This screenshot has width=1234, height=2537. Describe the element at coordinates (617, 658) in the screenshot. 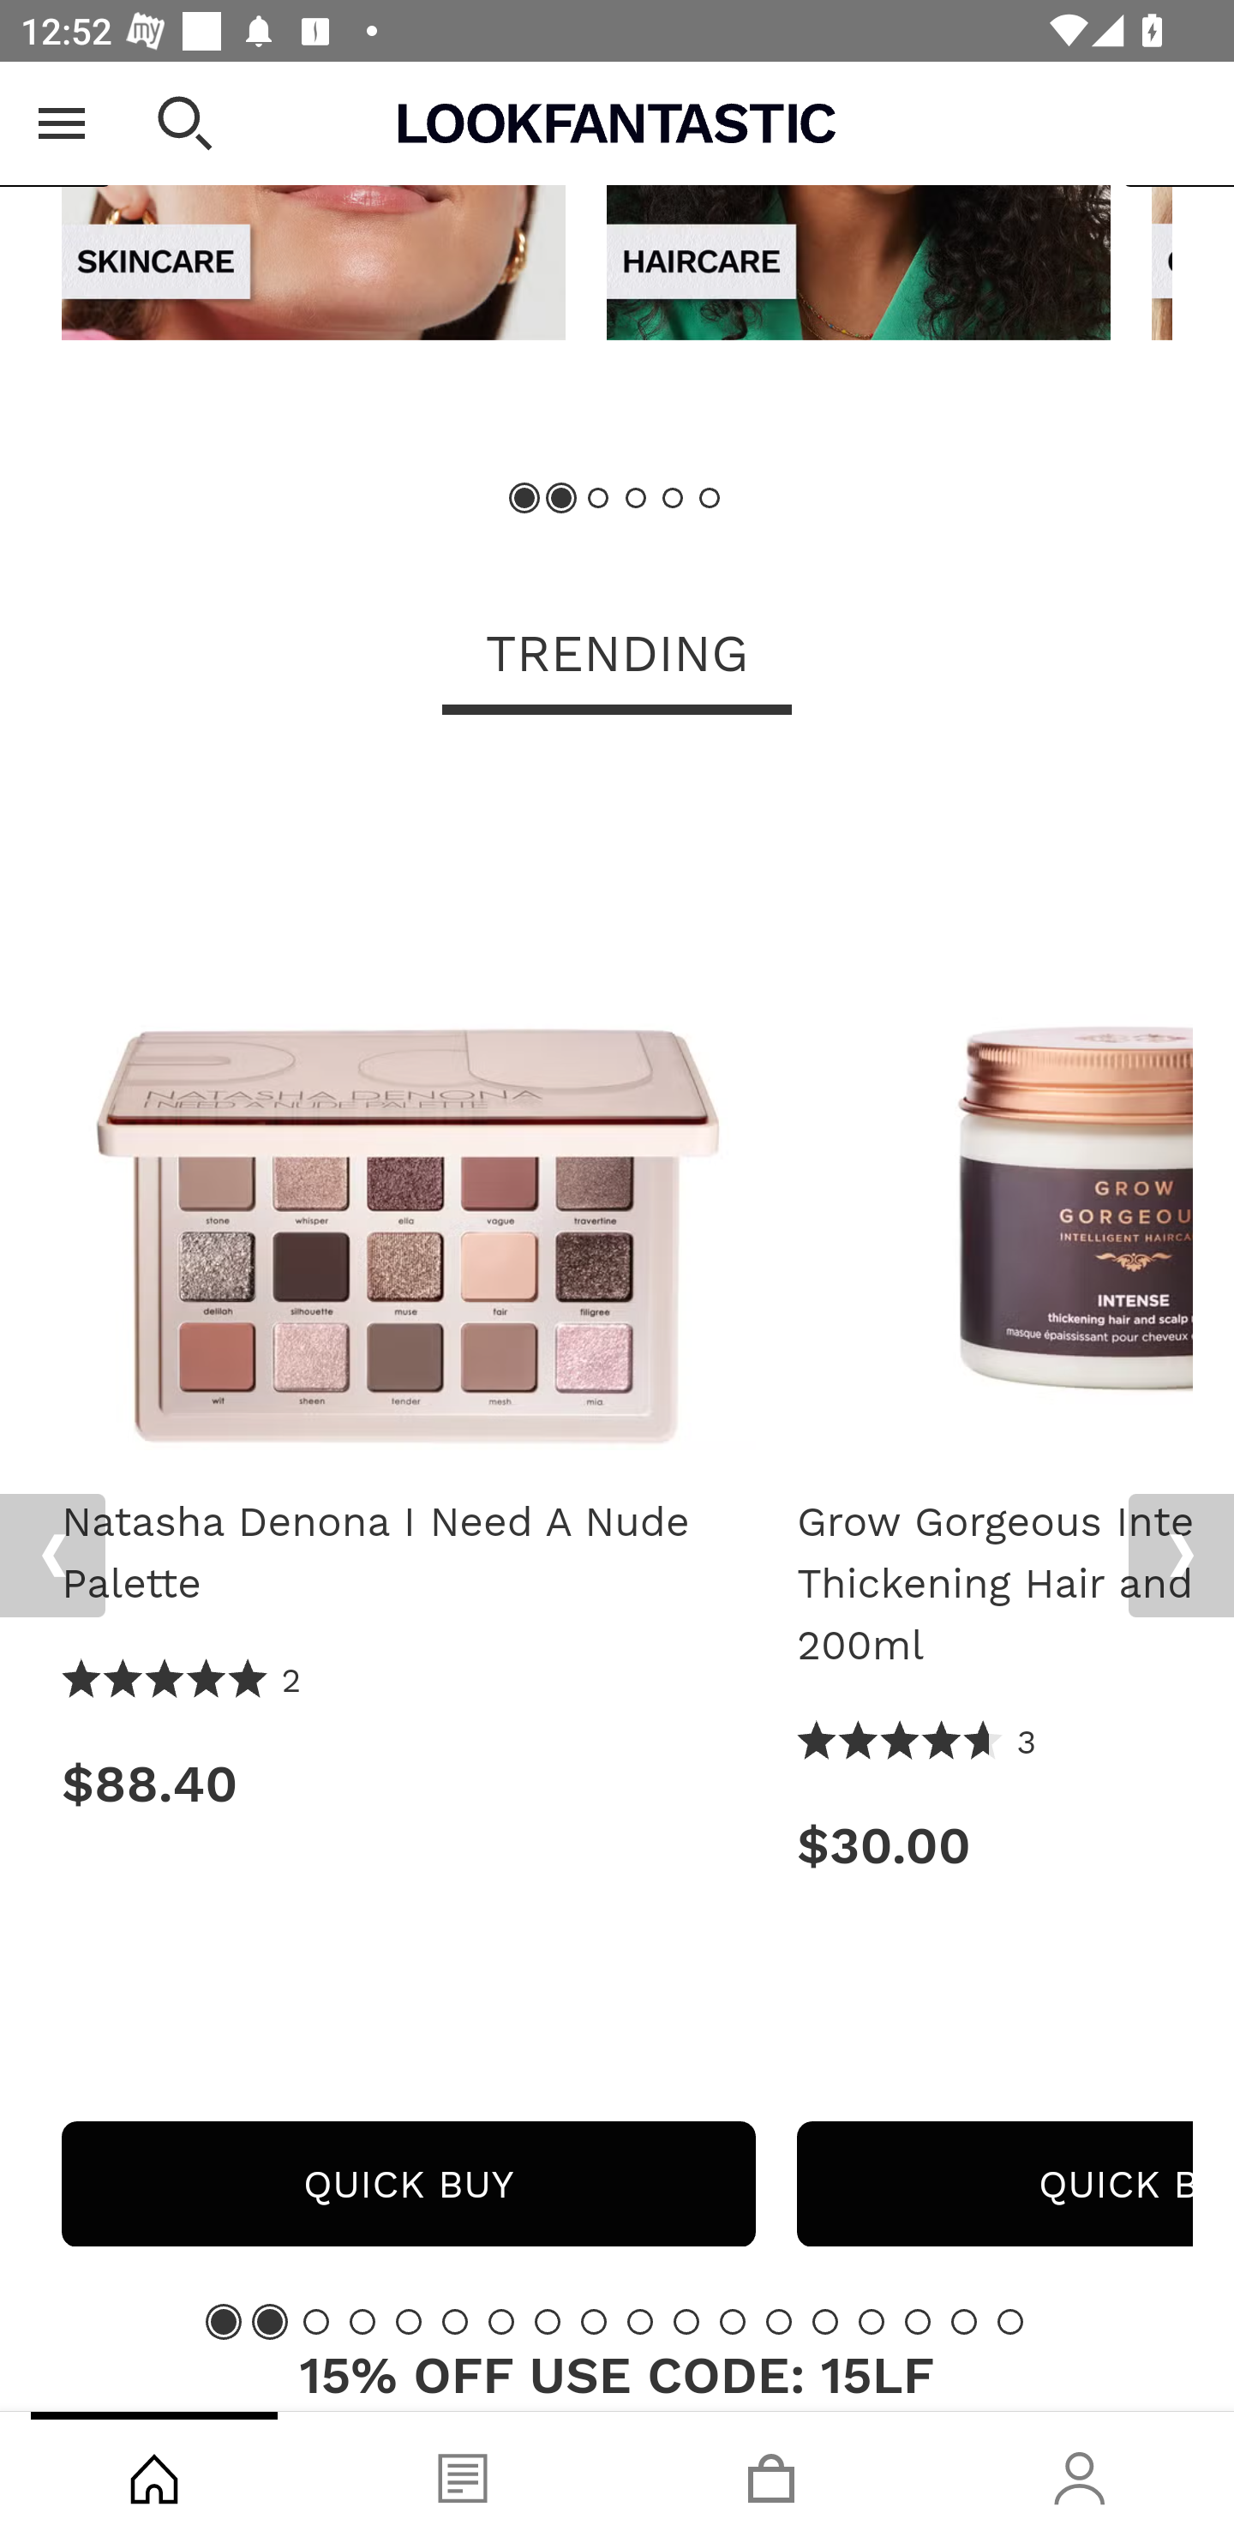

I see `TRENDING` at that location.